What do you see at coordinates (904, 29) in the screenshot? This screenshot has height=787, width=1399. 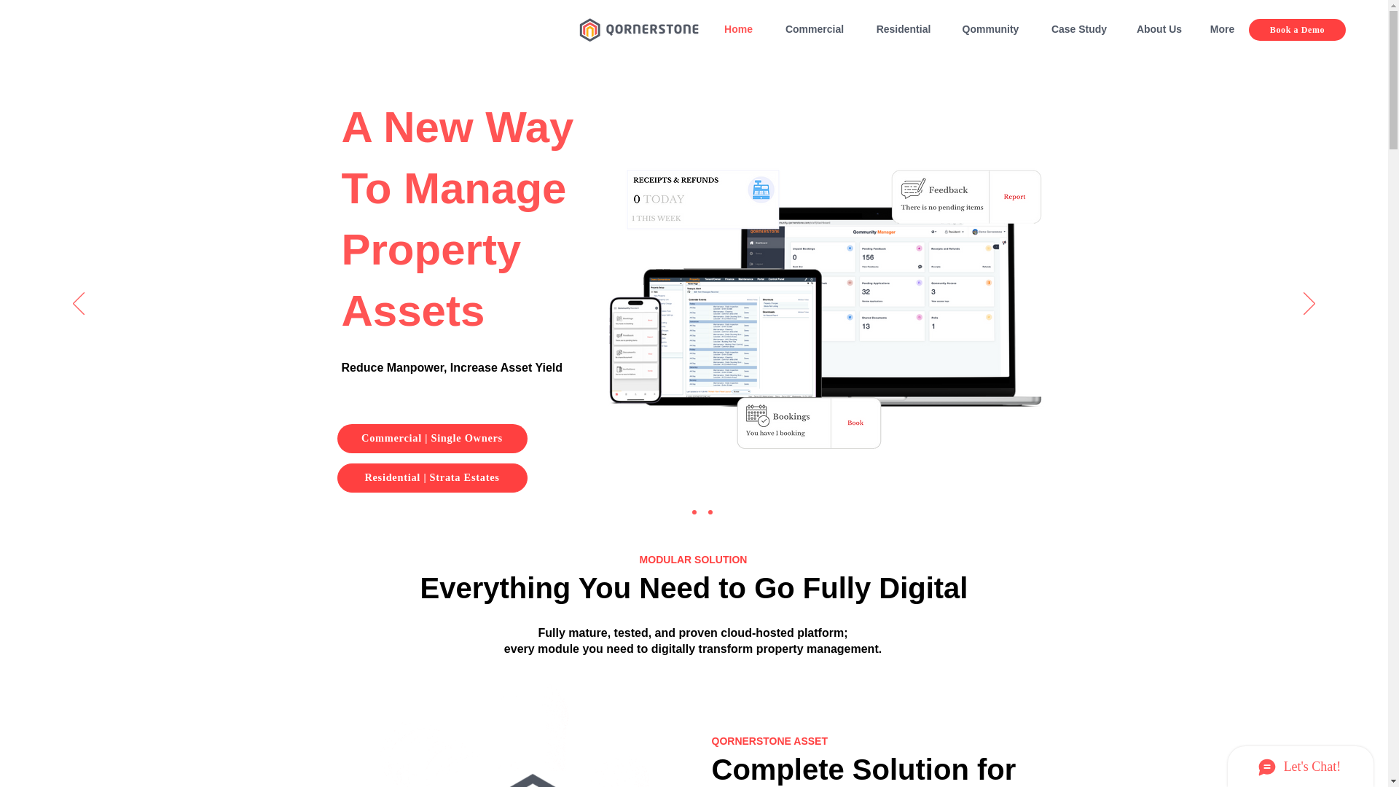 I see `Residential` at bounding box center [904, 29].